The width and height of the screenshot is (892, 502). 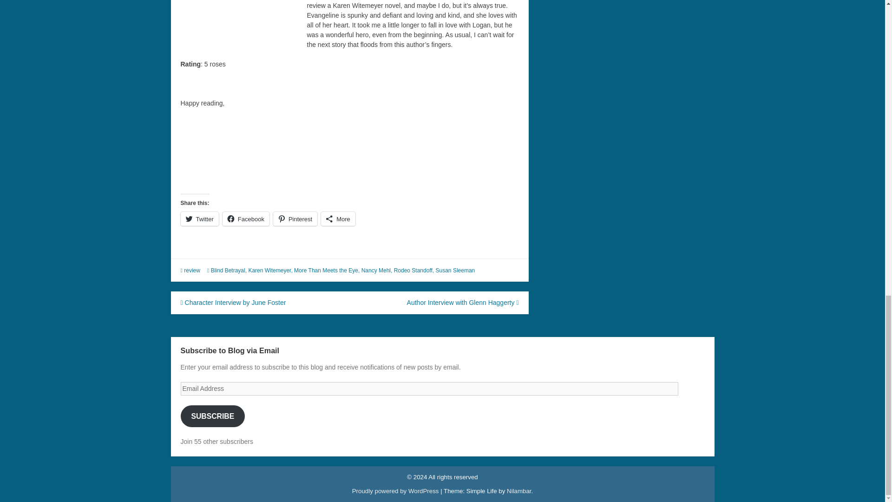 What do you see at coordinates (338, 218) in the screenshot?
I see `More` at bounding box center [338, 218].